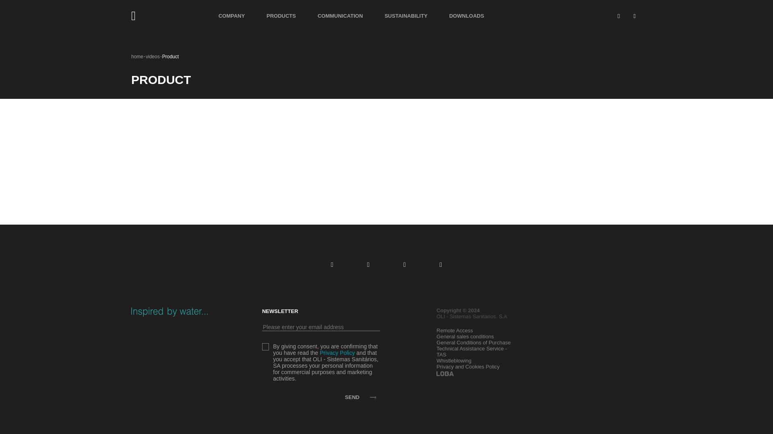 Image resolution: width=773 pixels, height=434 pixels. I want to click on Communication, so click(340, 16).